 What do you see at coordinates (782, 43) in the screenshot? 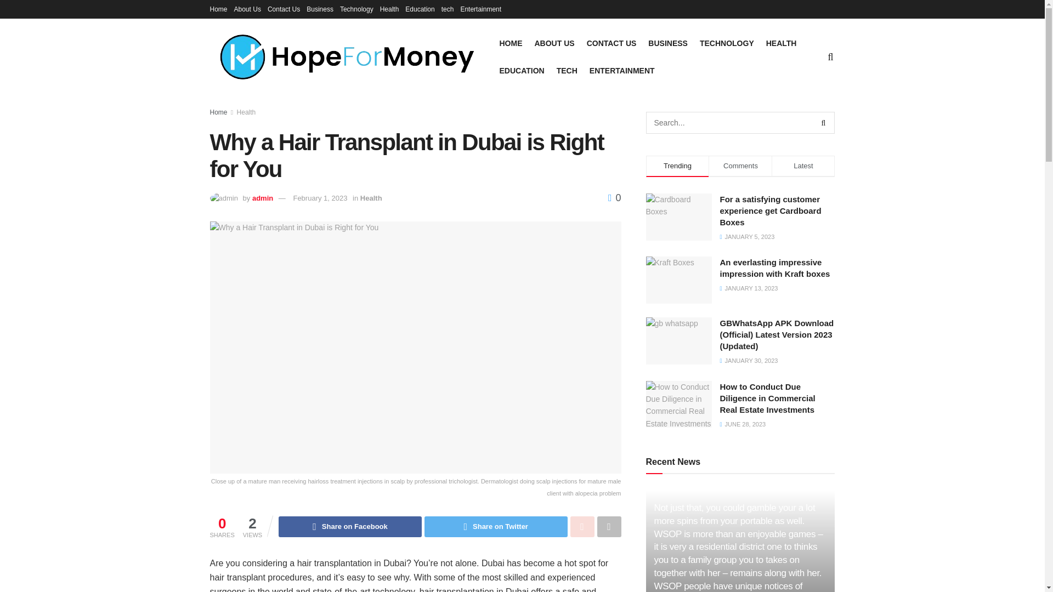
I see `HEALTH` at bounding box center [782, 43].